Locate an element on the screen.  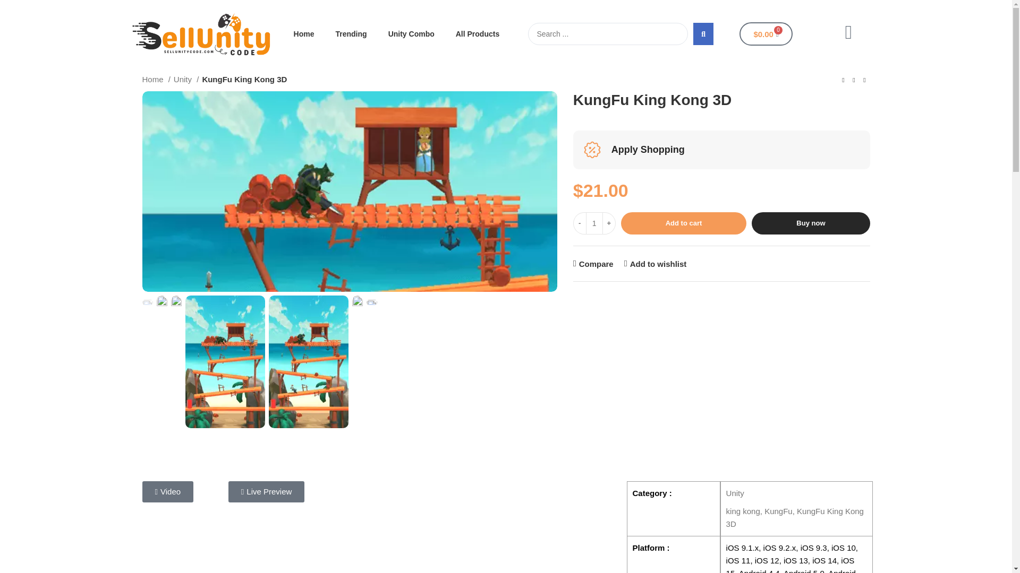
All Products is located at coordinates (477, 34).